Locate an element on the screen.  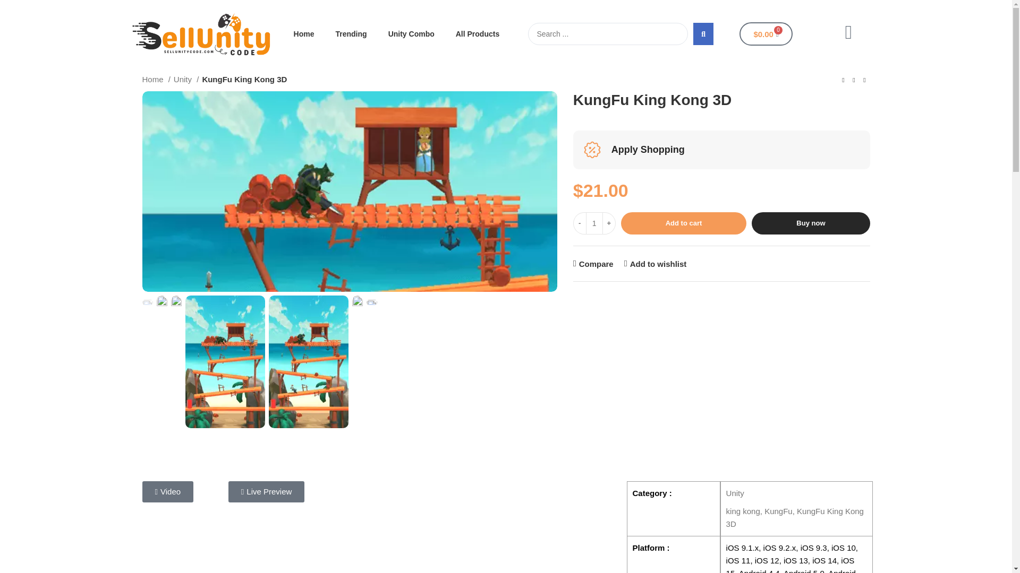
All Products is located at coordinates (477, 34).